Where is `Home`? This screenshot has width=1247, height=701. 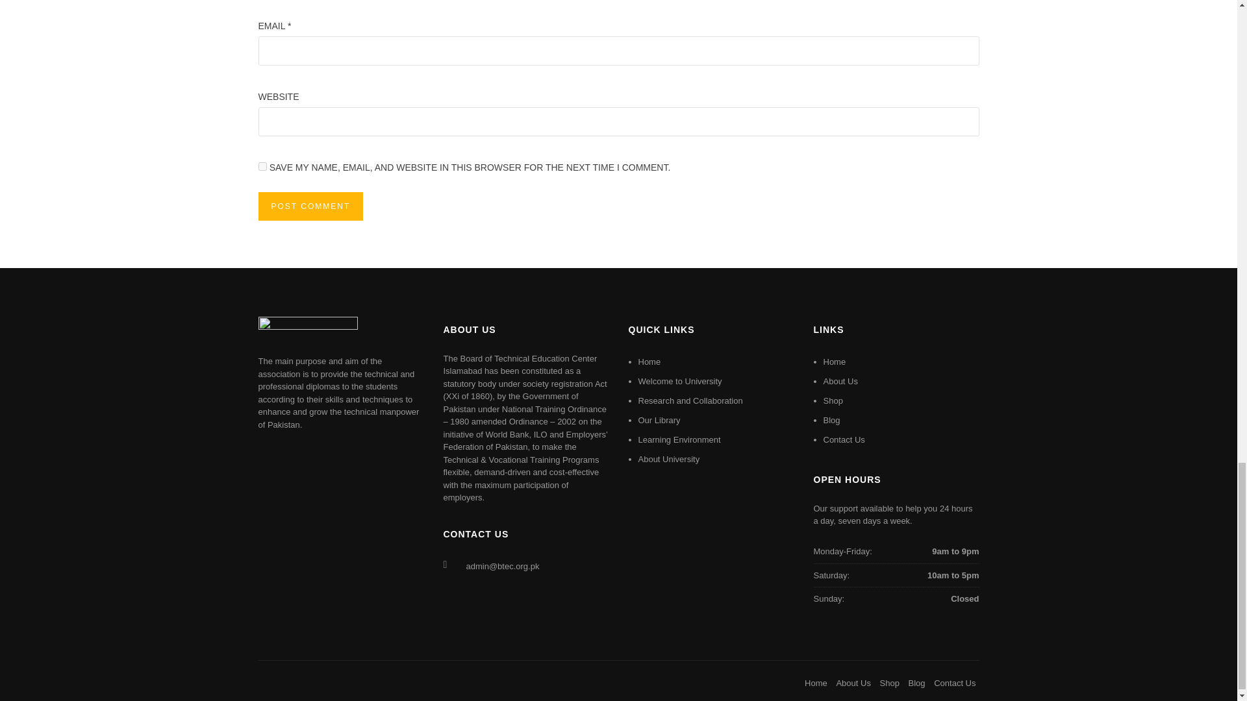 Home is located at coordinates (649, 361).